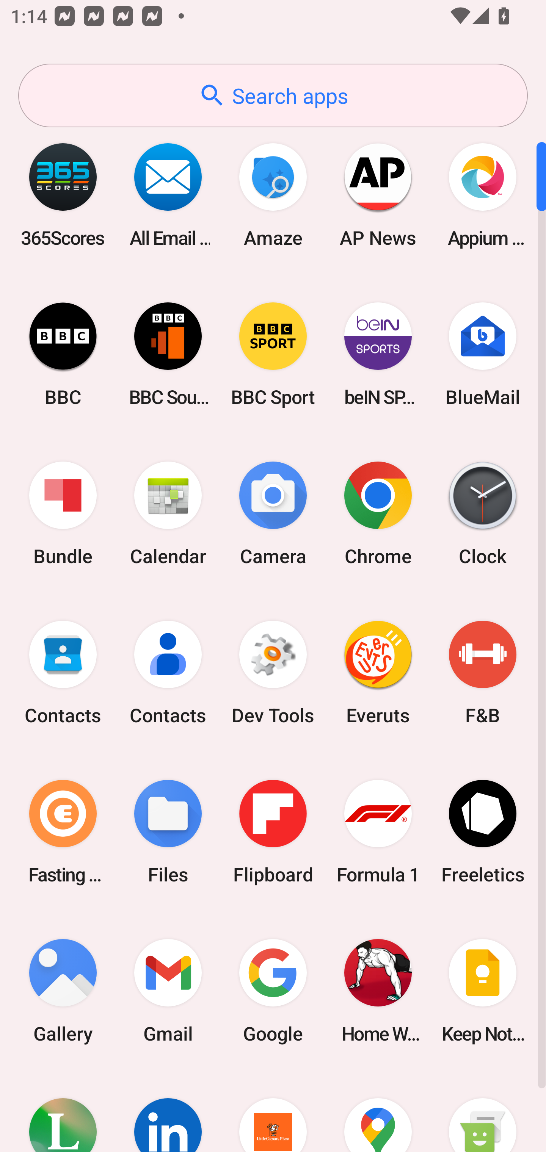 The width and height of the screenshot is (546, 1152). What do you see at coordinates (378, 1111) in the screenshot?
I see `Maps` at bounding box center [378, 1111].